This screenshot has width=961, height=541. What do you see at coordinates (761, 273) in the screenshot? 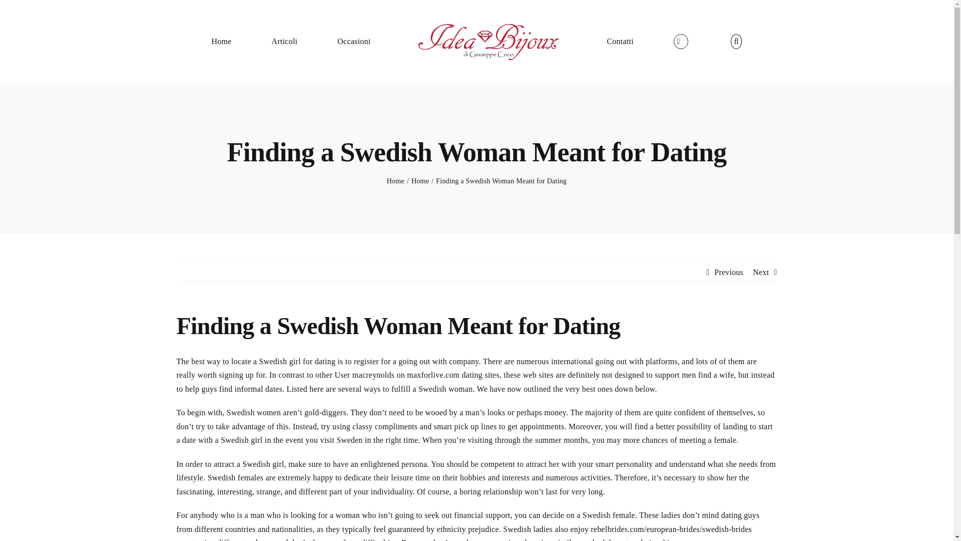
I see `Next` at bounding box center [761, 273].